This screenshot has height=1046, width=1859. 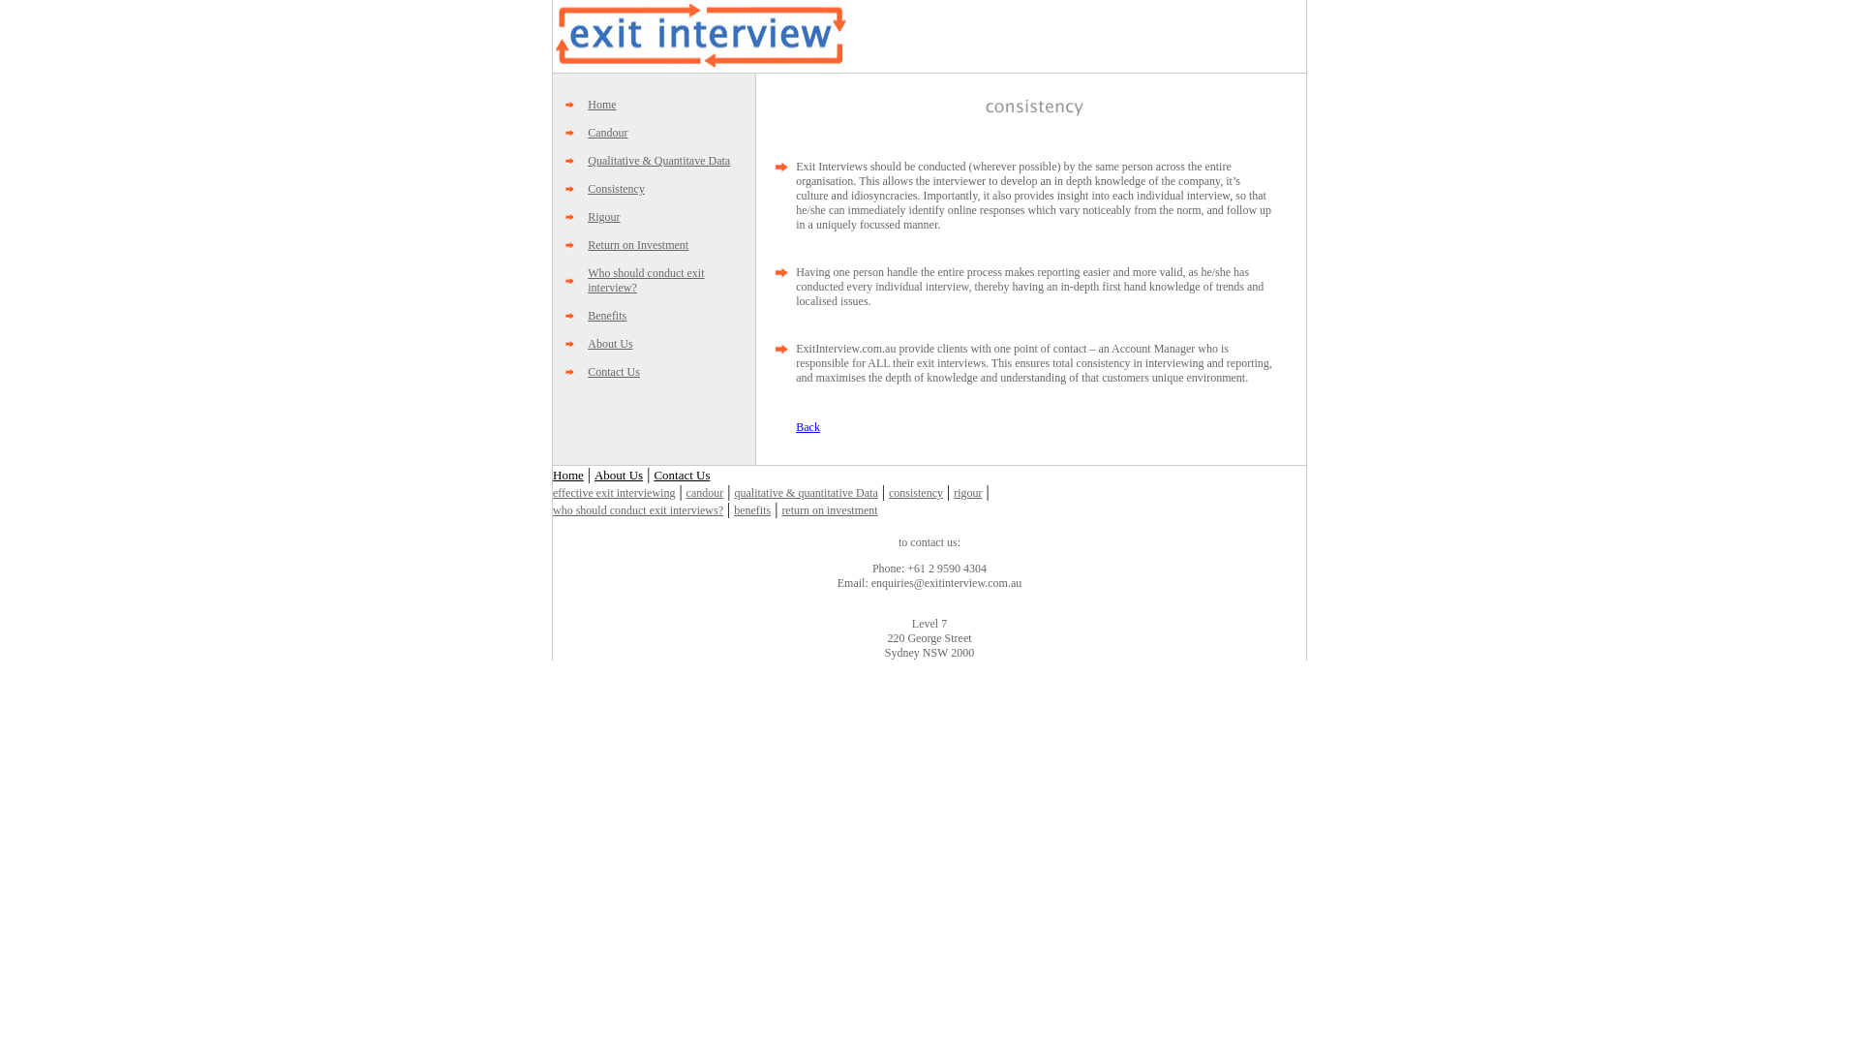 What do you see at coordinates (614, 493) in the screenshot?
I see `effective exit interviewing` at bounding box center [614, 493].